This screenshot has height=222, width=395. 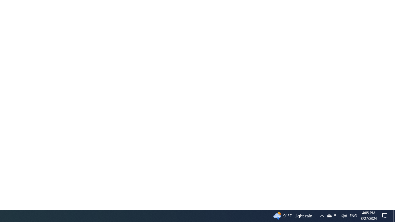 I want to click on Action Center, No new notifications, so click(x=329, y=216).